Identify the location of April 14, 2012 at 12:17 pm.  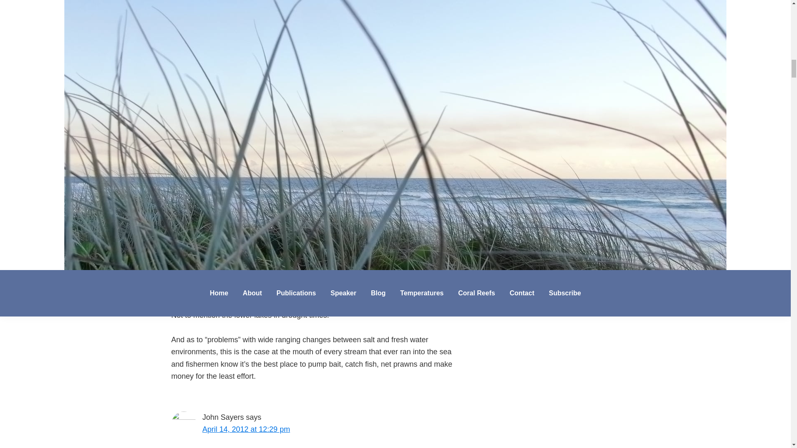
(246, 241).